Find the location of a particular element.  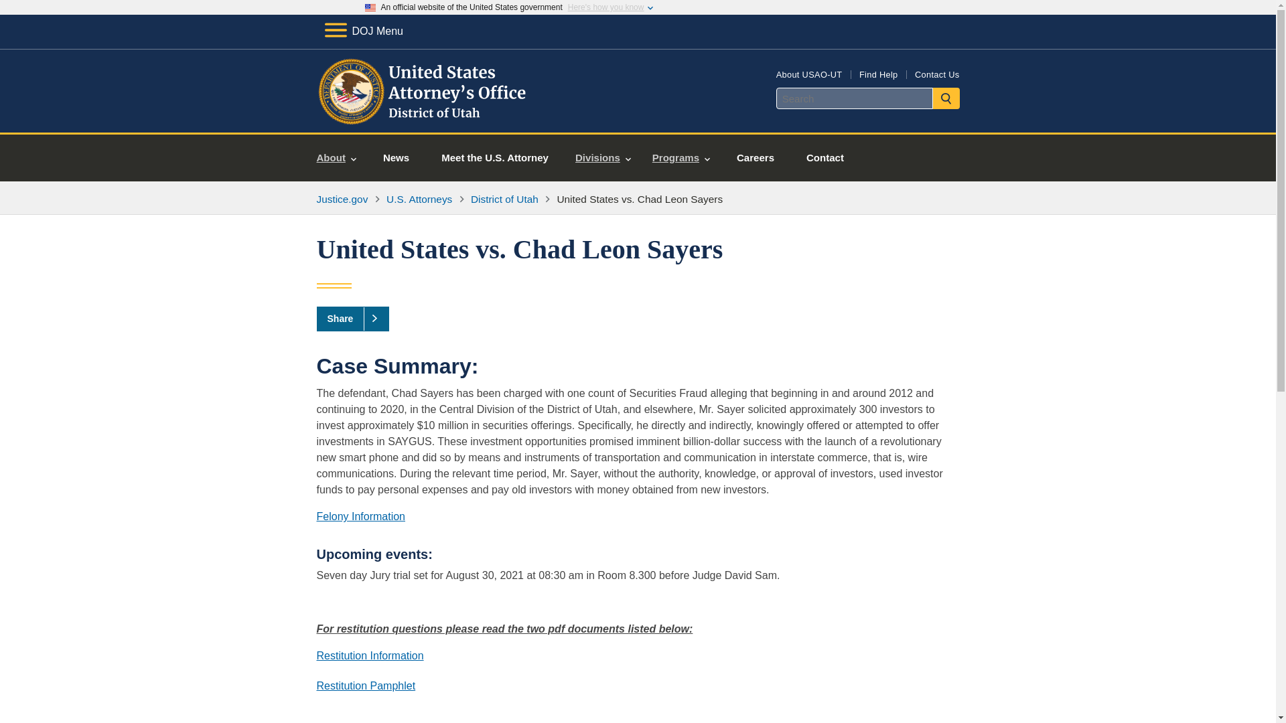

Divisions is located at coordinates (603, 158).